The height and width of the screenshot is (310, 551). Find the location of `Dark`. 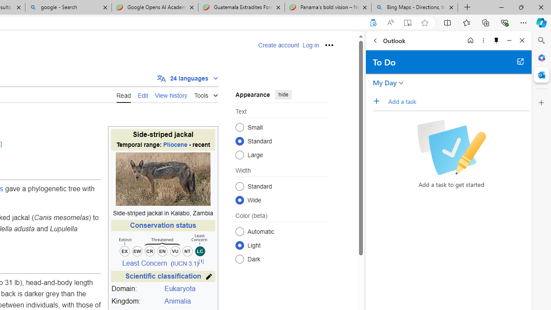

Dark is located at coordinates (239, 259).